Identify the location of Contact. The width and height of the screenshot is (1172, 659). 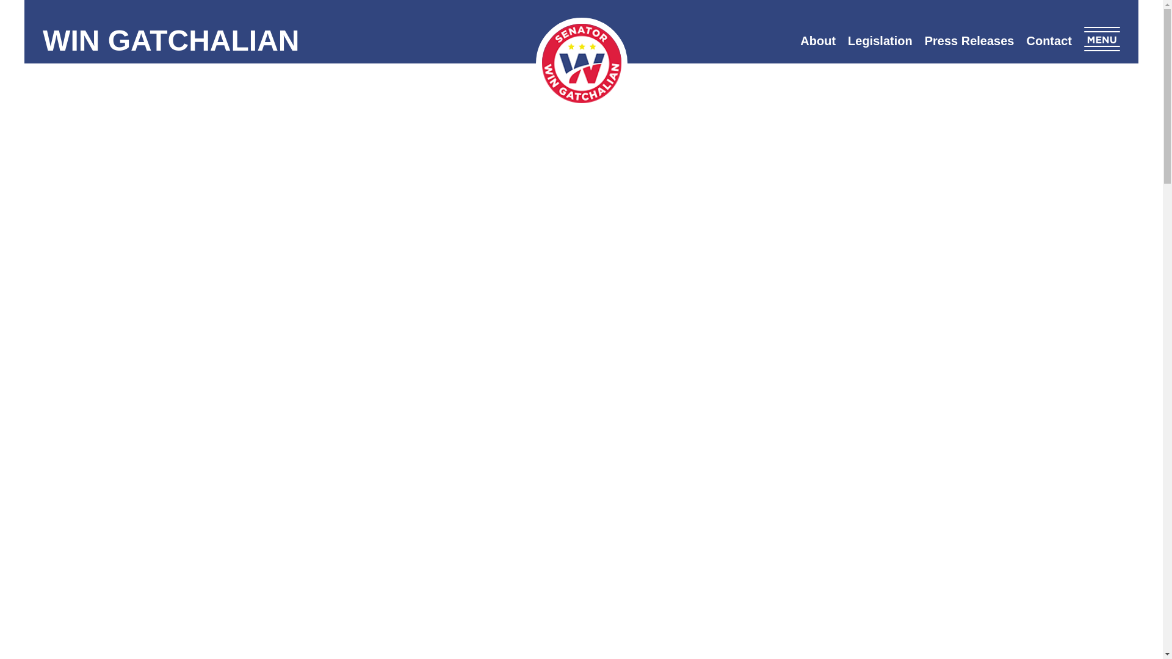
(1048, 40).